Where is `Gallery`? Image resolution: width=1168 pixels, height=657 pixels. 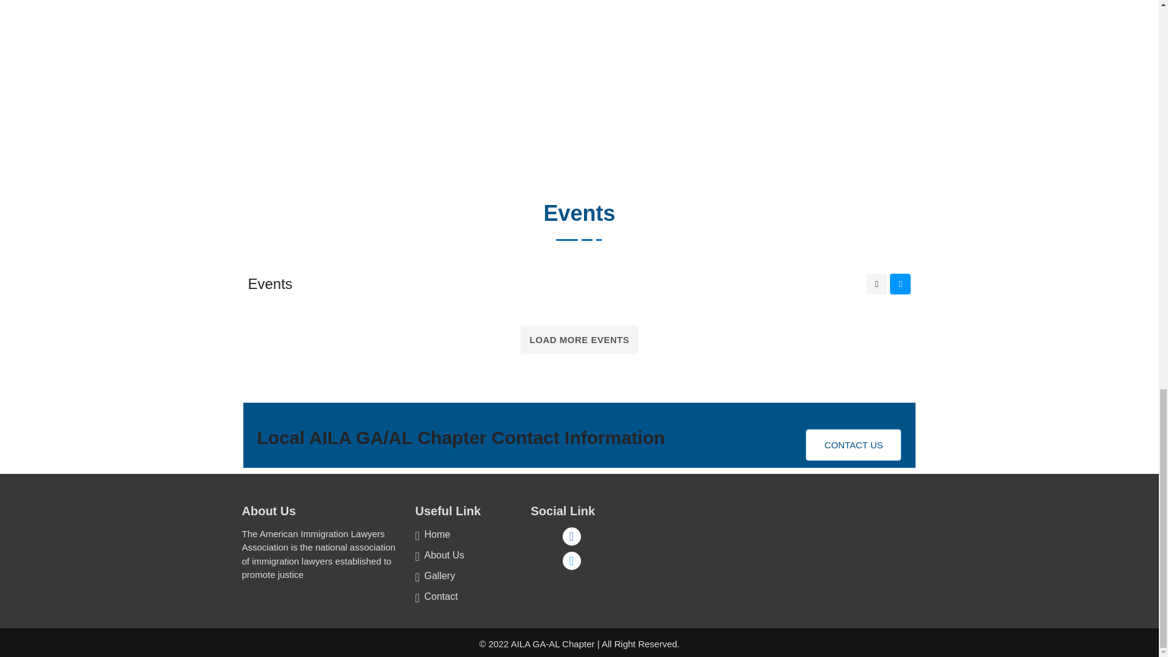
Gallery is located at coordinates (434, 575).